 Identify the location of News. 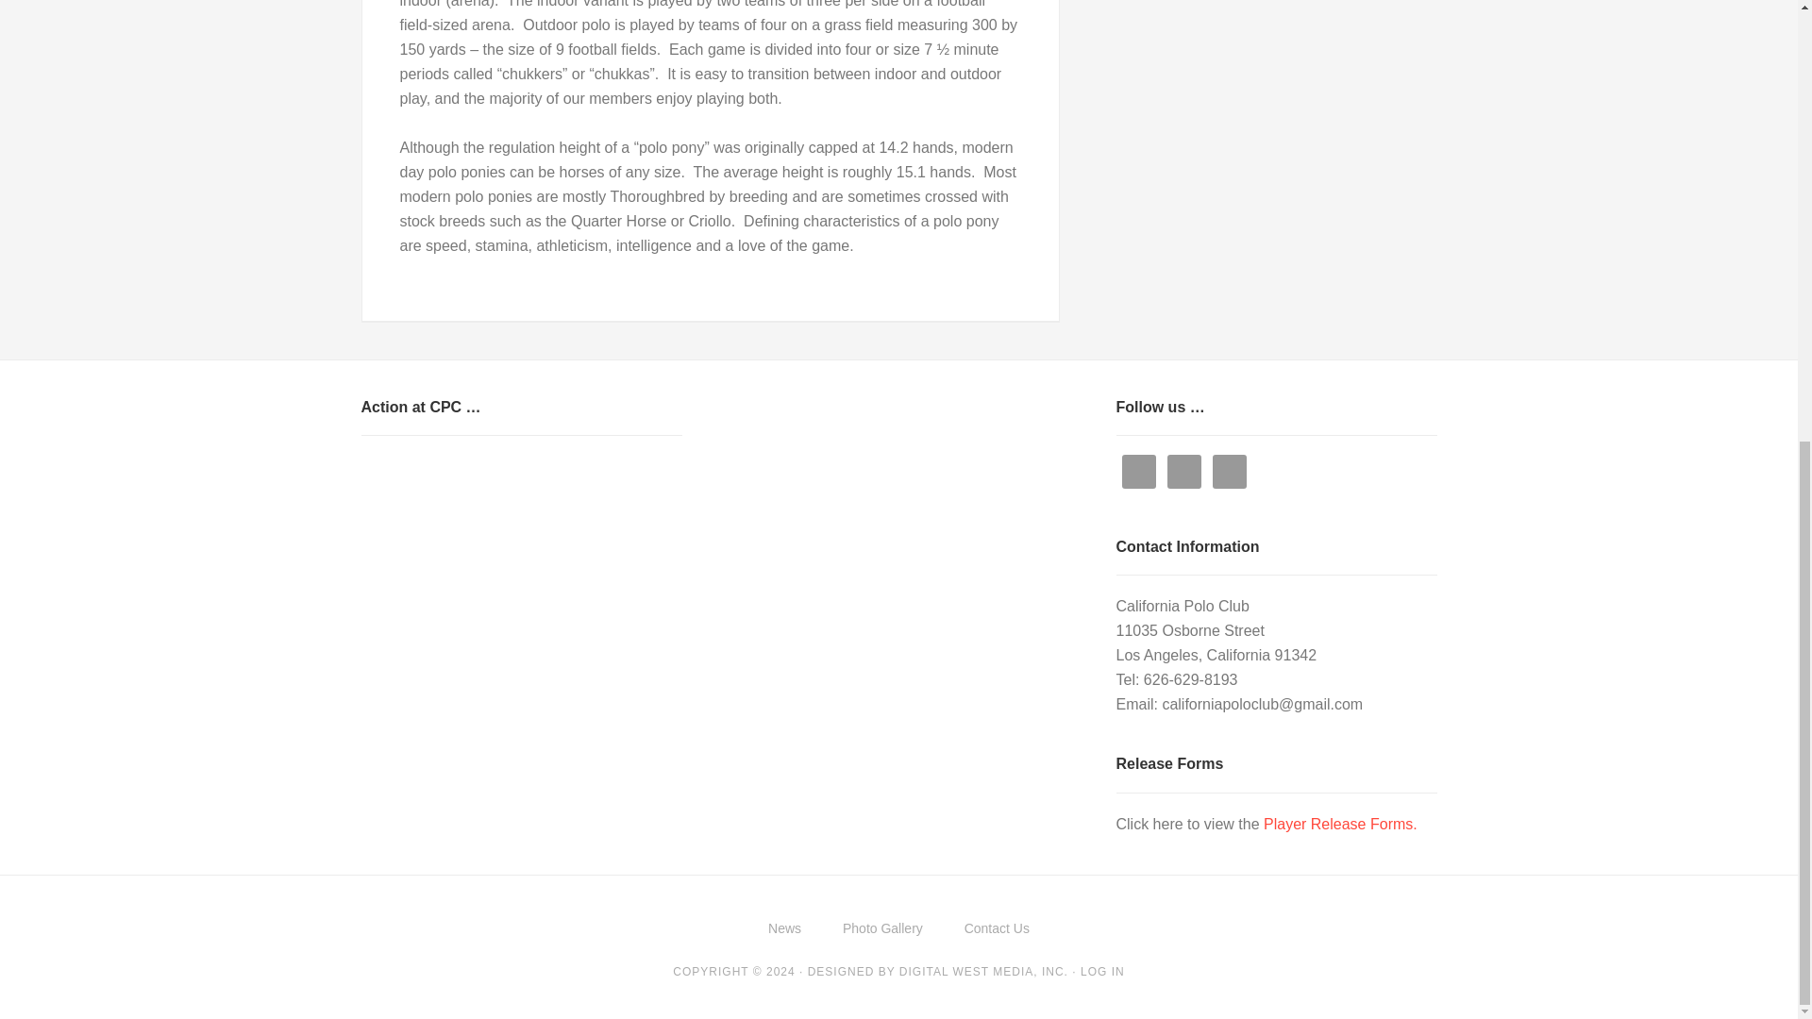
(785, 928).